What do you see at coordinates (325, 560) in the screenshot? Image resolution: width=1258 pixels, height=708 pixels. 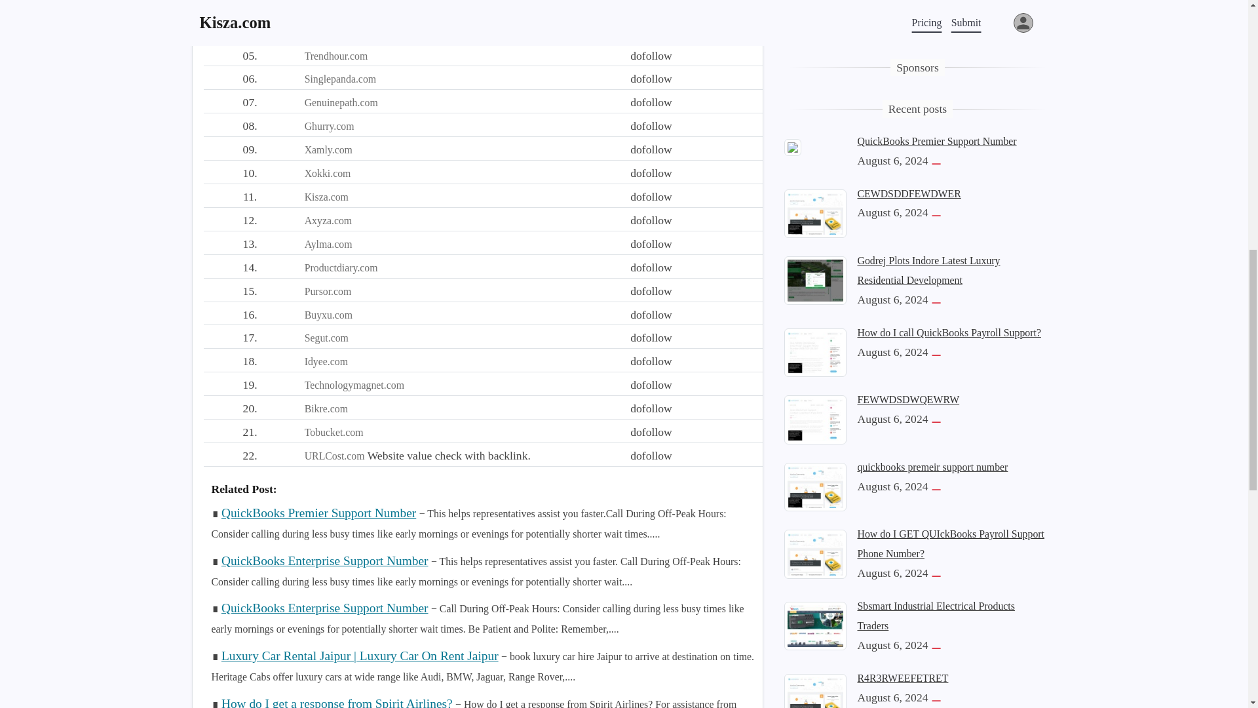 I see `QuickBooks Enterprise Support Number` at bounding box center [325, 560].